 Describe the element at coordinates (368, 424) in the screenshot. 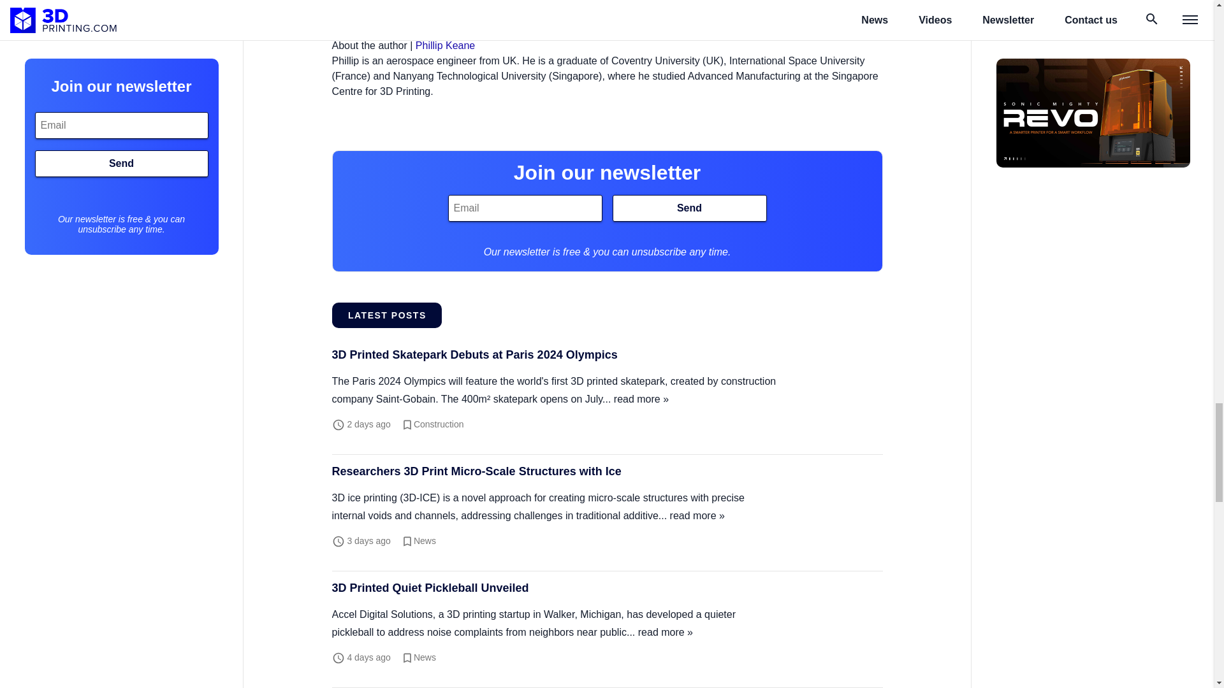

I see `1721383258` at that location.